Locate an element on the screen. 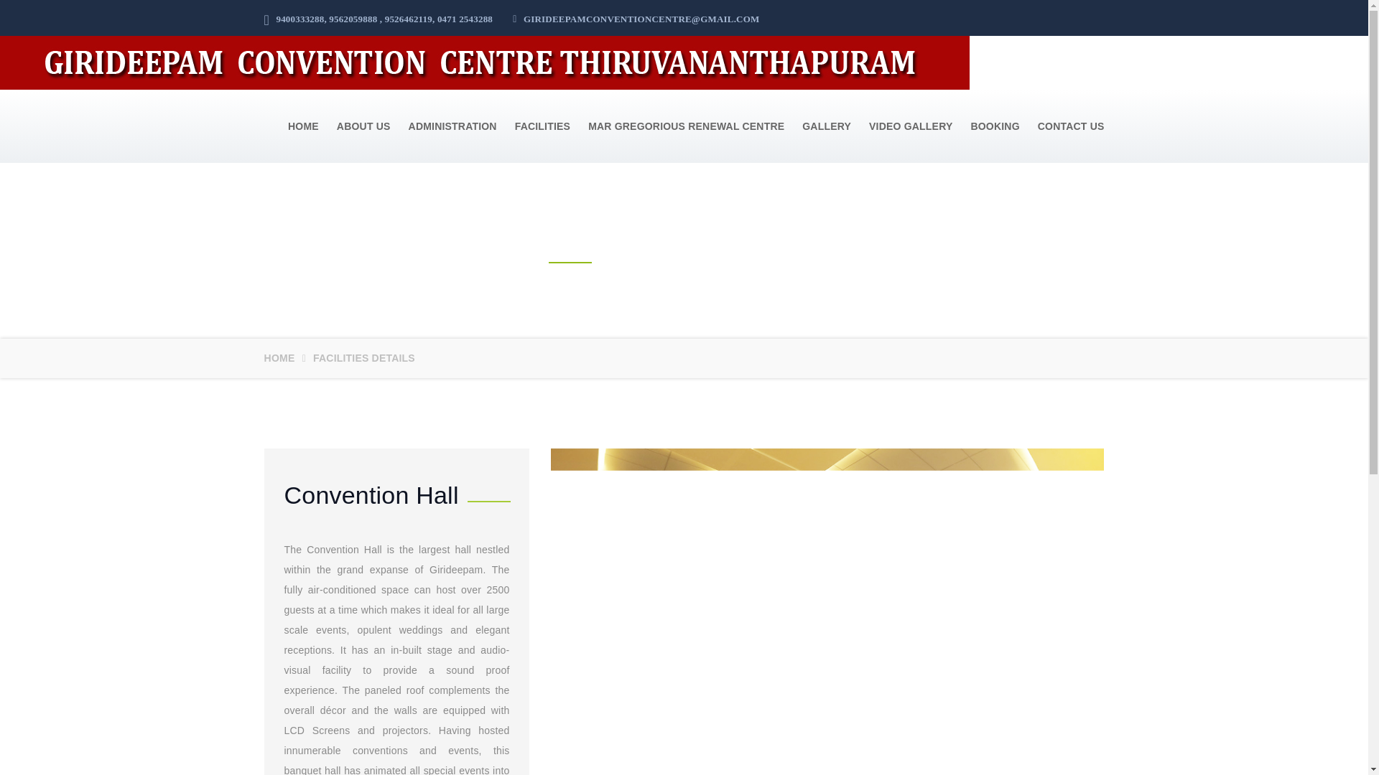 The image size is (1379, 775). FACILITIES is located at coordinates (533, 126).